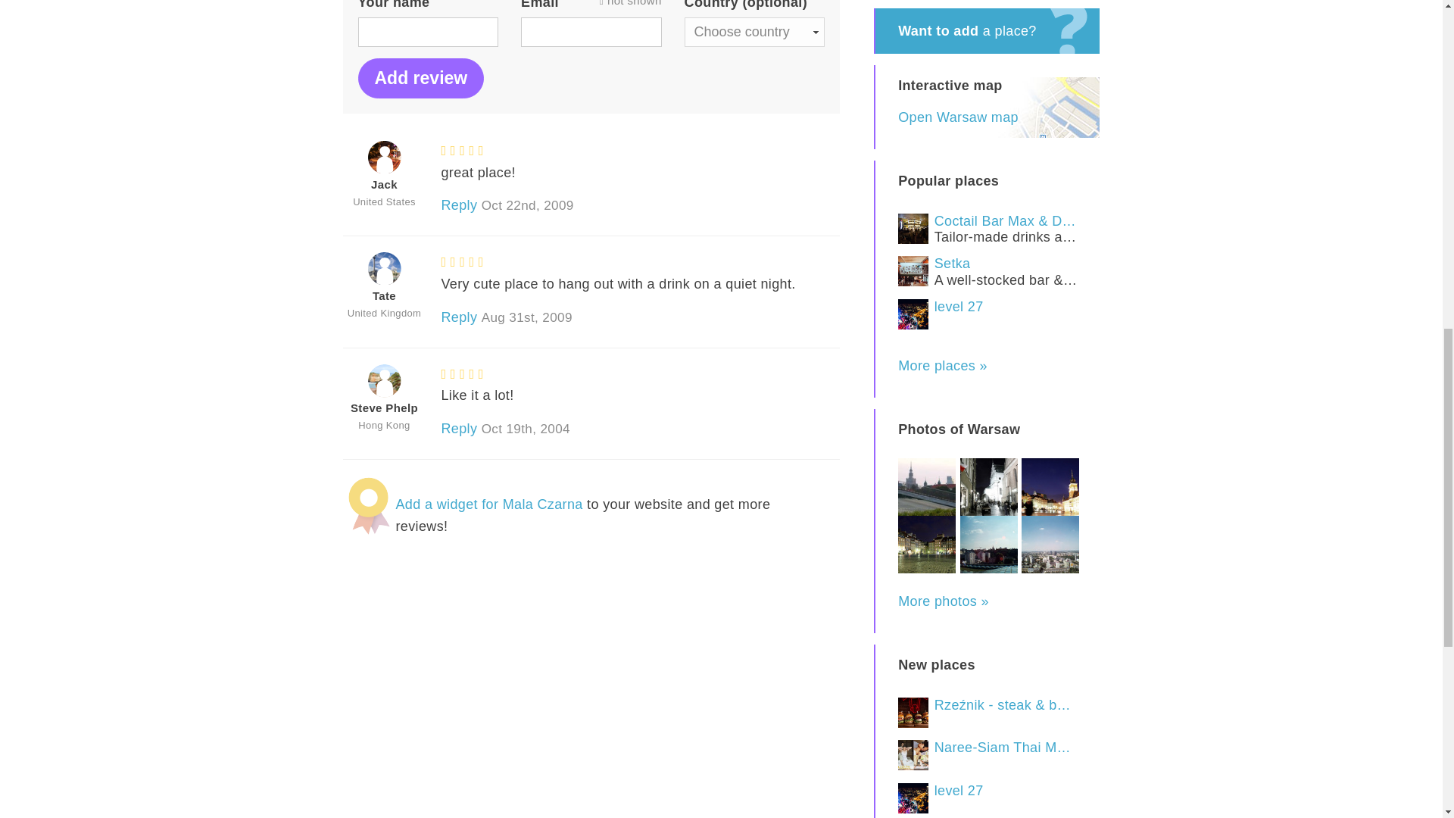  What do you see at coordinates (959, 117) in the screenshot?
I see `Open Warsaw map` at bounding box center [959, 117].